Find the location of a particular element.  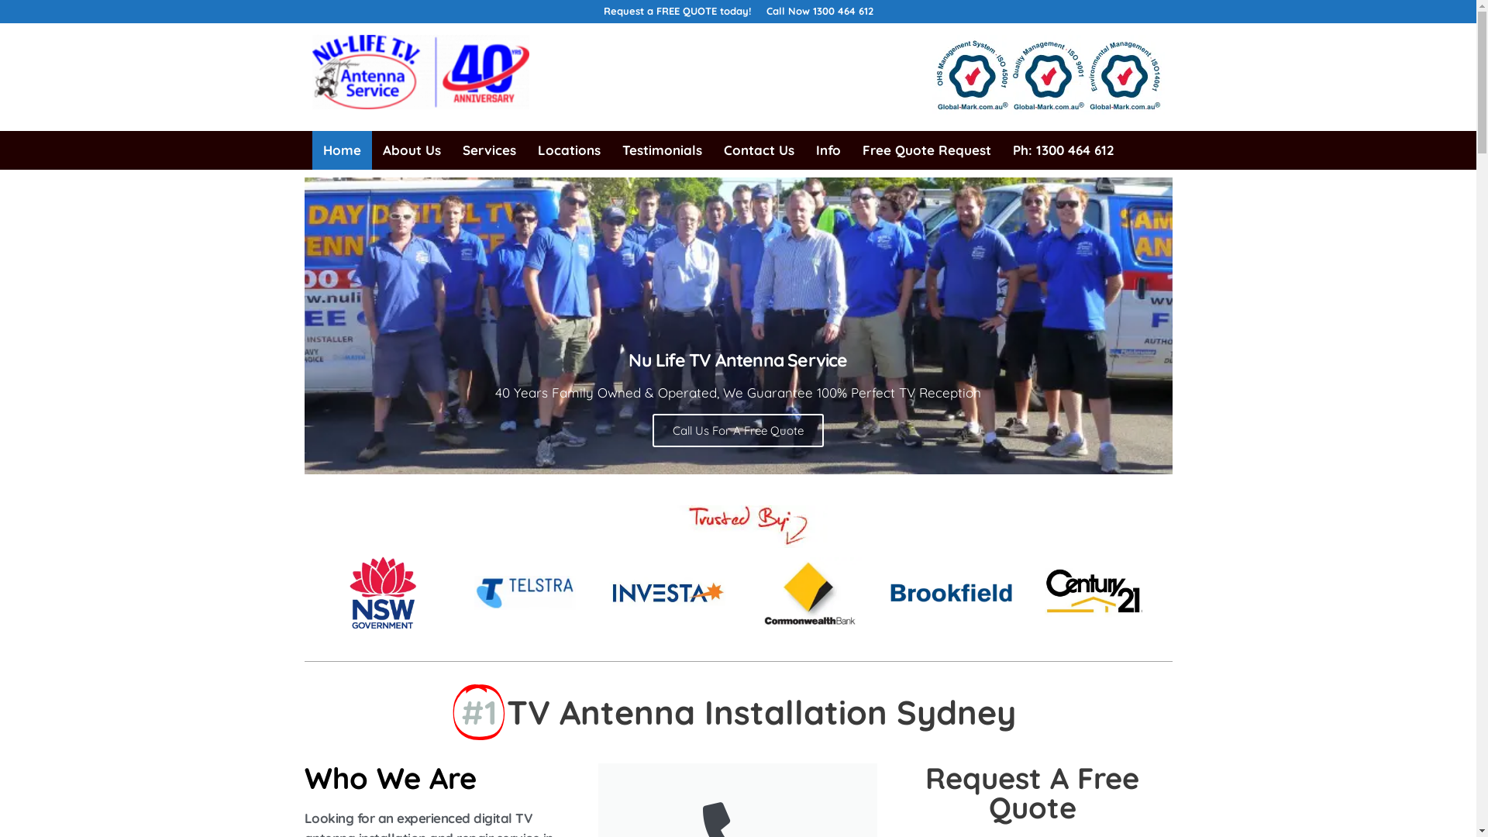

Info is located at coordinates (828, 150).